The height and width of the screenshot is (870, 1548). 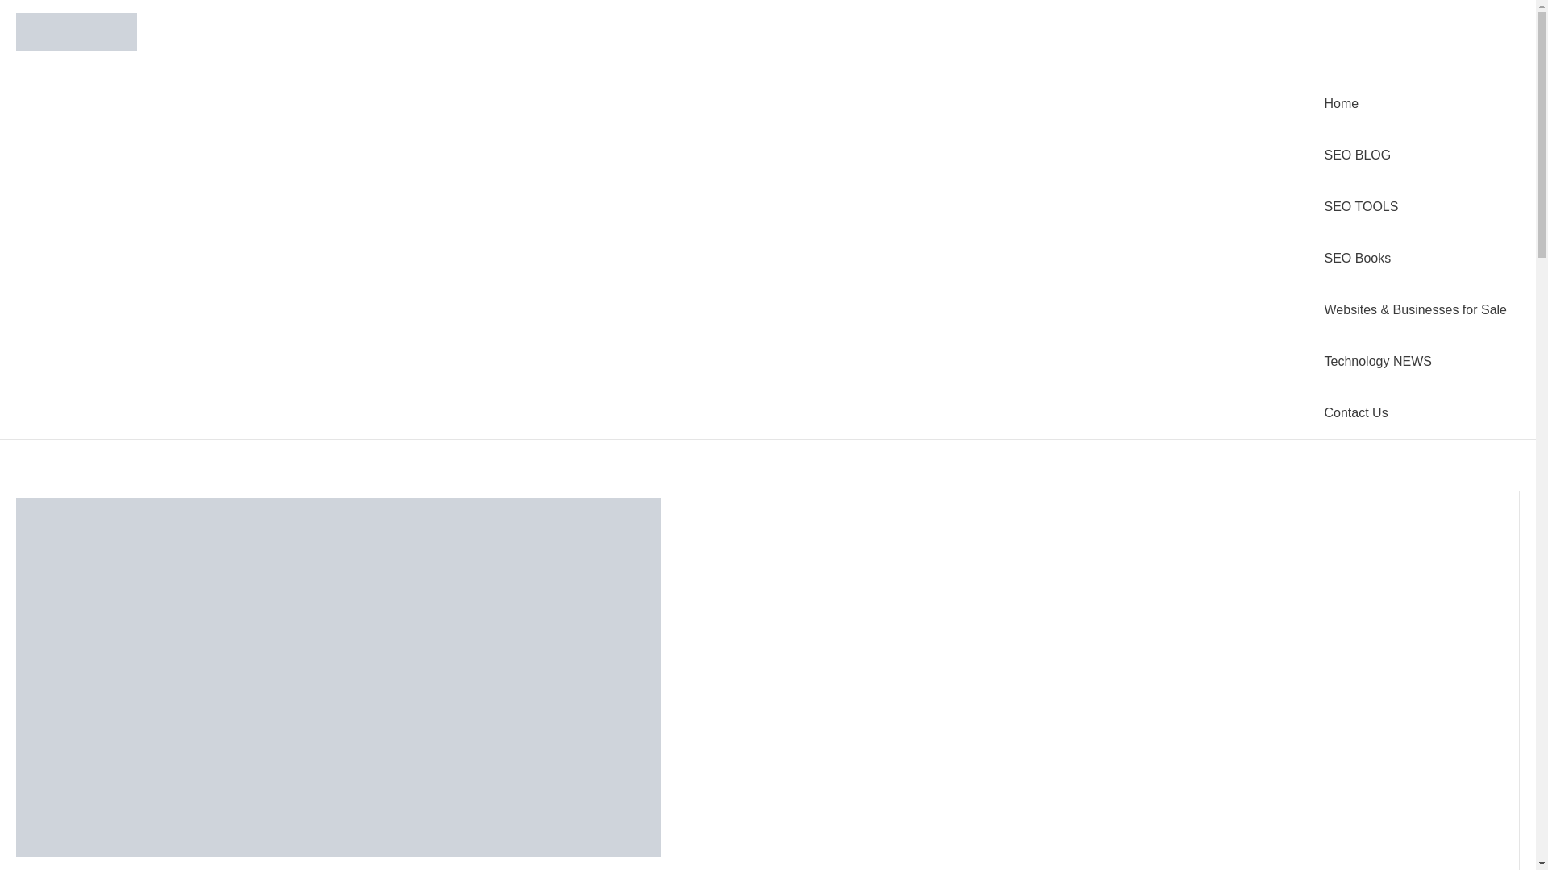 What do you see at coordinates (1416, 103) in the screenshot?
I see `Home` at bounding box center [1416, 103].